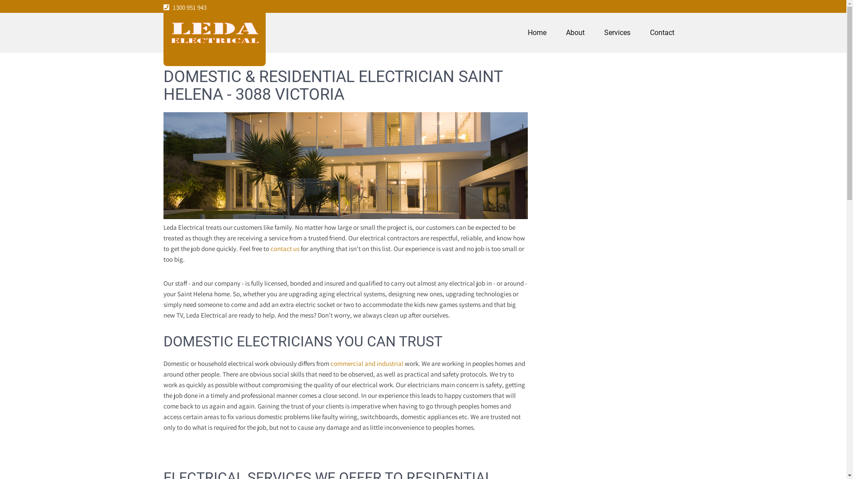 Image resolution: width=853 pixels, height=479 pixels. I want to click on Contact, so click(662, 33).